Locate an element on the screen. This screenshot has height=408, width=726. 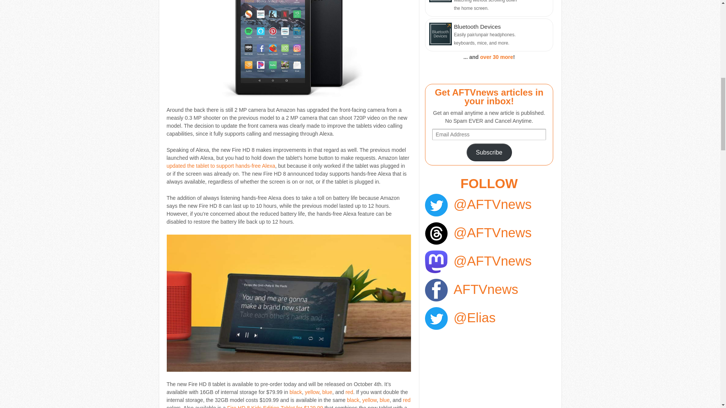
red is located at coordinates (349, 392).